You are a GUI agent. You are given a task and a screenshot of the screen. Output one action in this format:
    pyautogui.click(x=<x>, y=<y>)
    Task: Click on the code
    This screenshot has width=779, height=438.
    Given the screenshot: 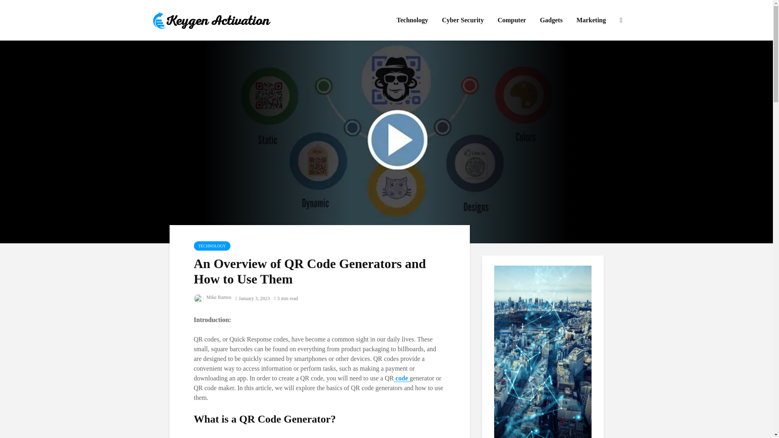 What is the action you would take?
    pyautogui.click(x=402, y=378)
    